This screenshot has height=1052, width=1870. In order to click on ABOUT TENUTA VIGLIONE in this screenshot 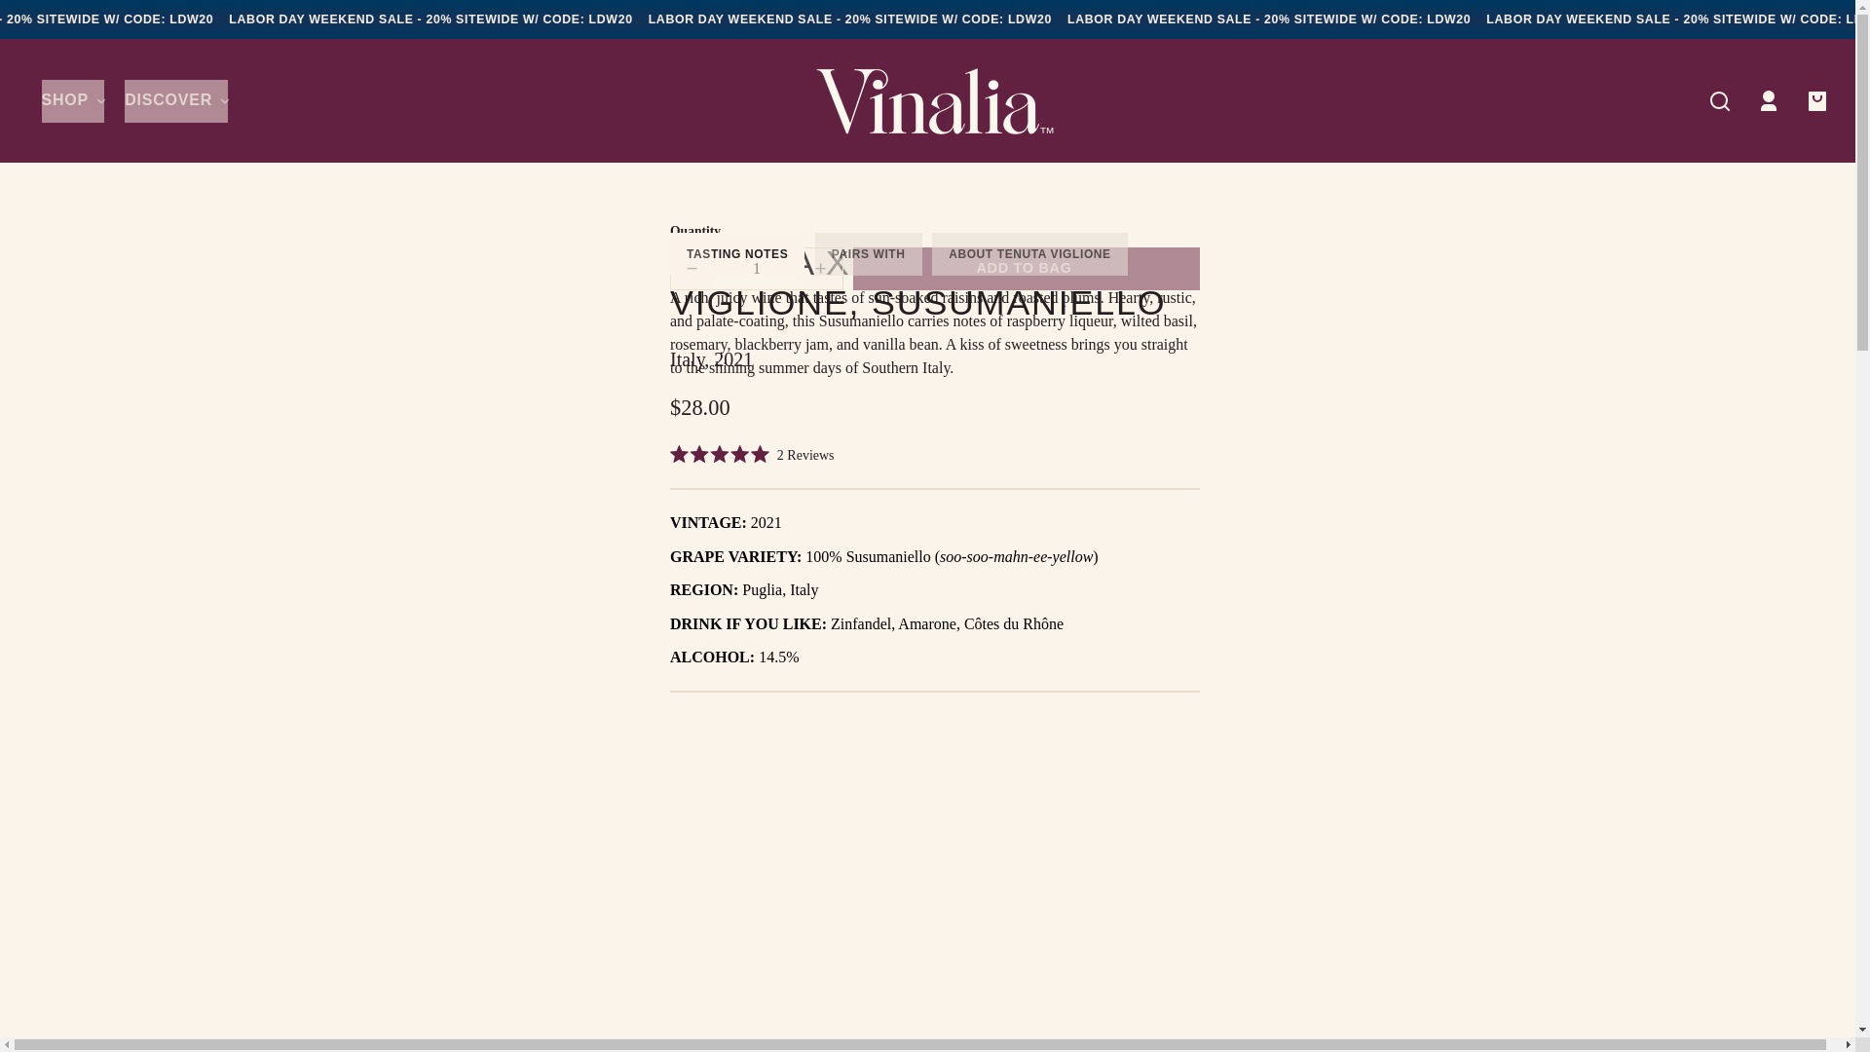, I will do `click(1028, 253)`.